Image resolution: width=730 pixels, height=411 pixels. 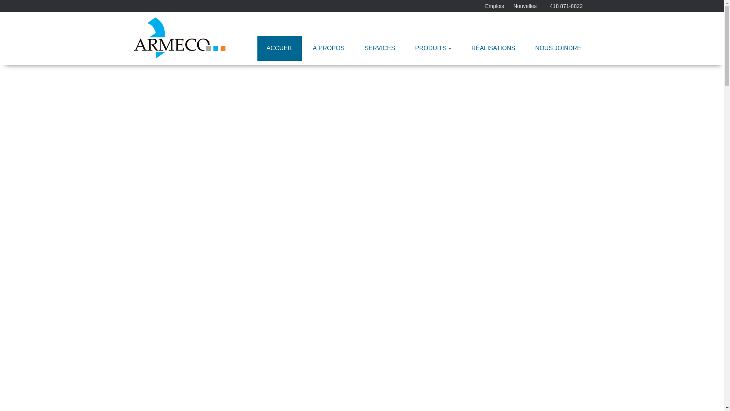 I want to click on Emplois, so click(x=495, y=6).